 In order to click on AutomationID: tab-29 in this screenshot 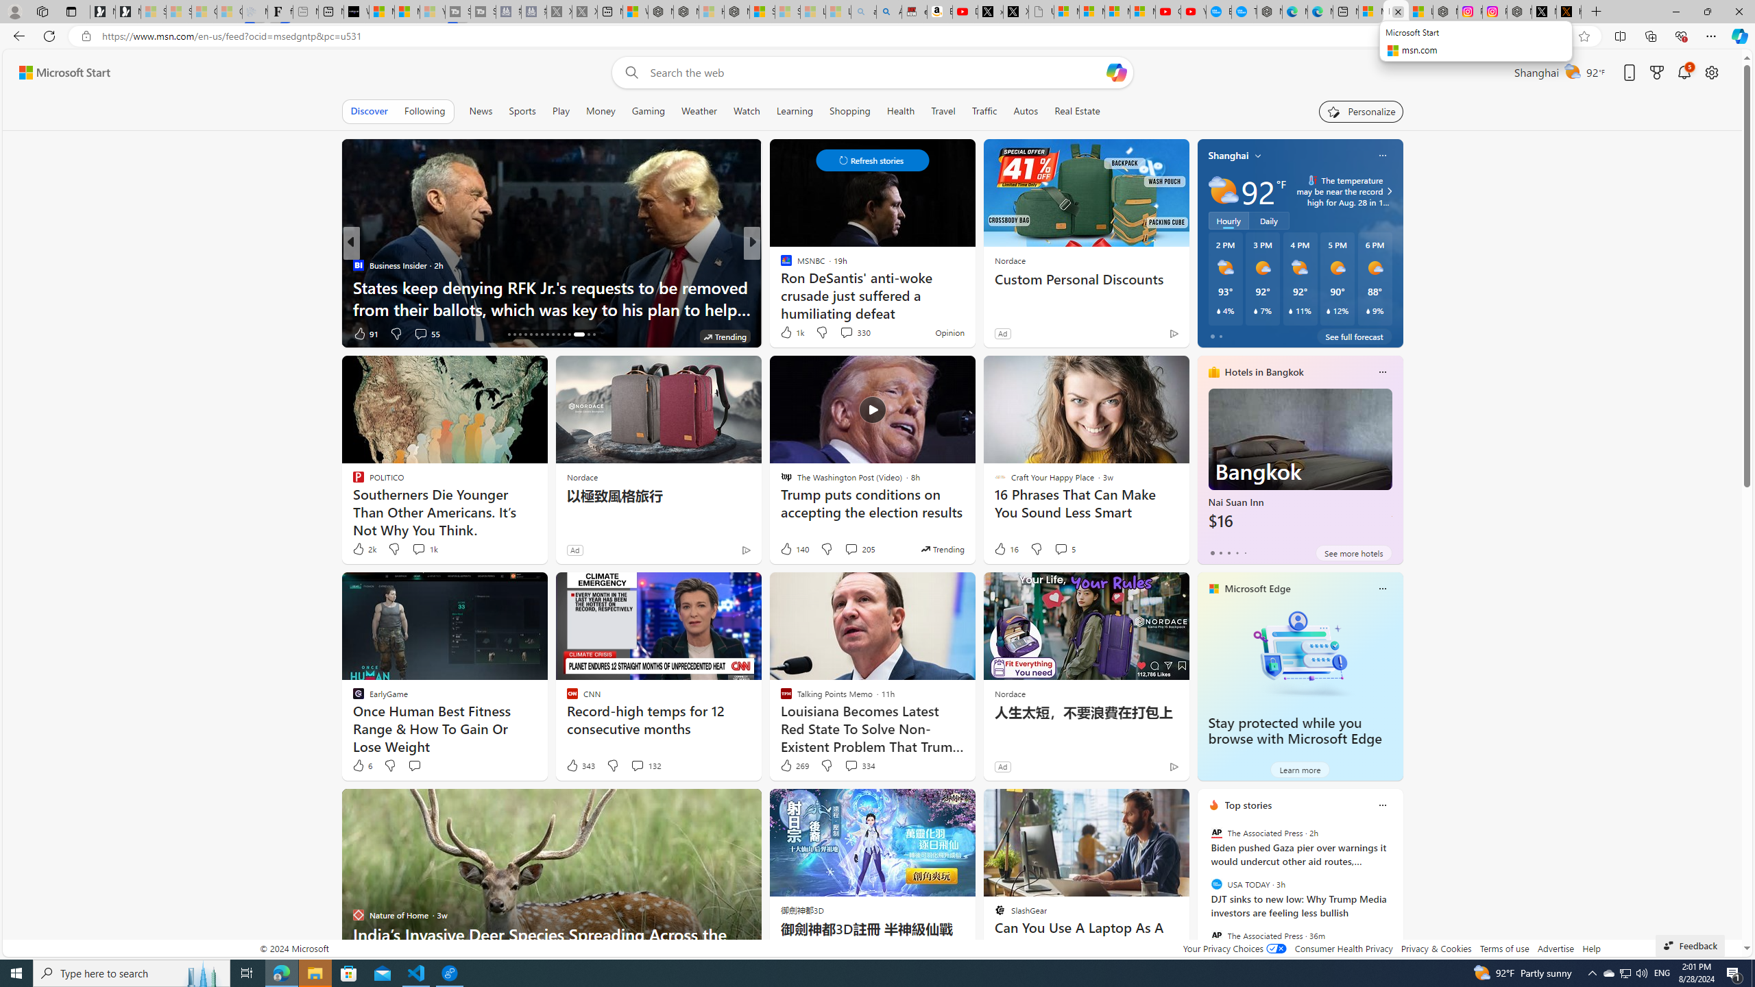, I will do `click(588, 334)`.